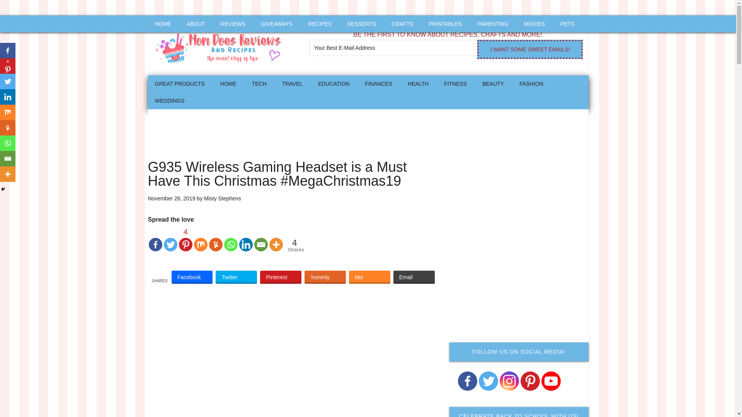 This screenshot has height=417, width=742. I want to click on PETS, so click(567, 24).